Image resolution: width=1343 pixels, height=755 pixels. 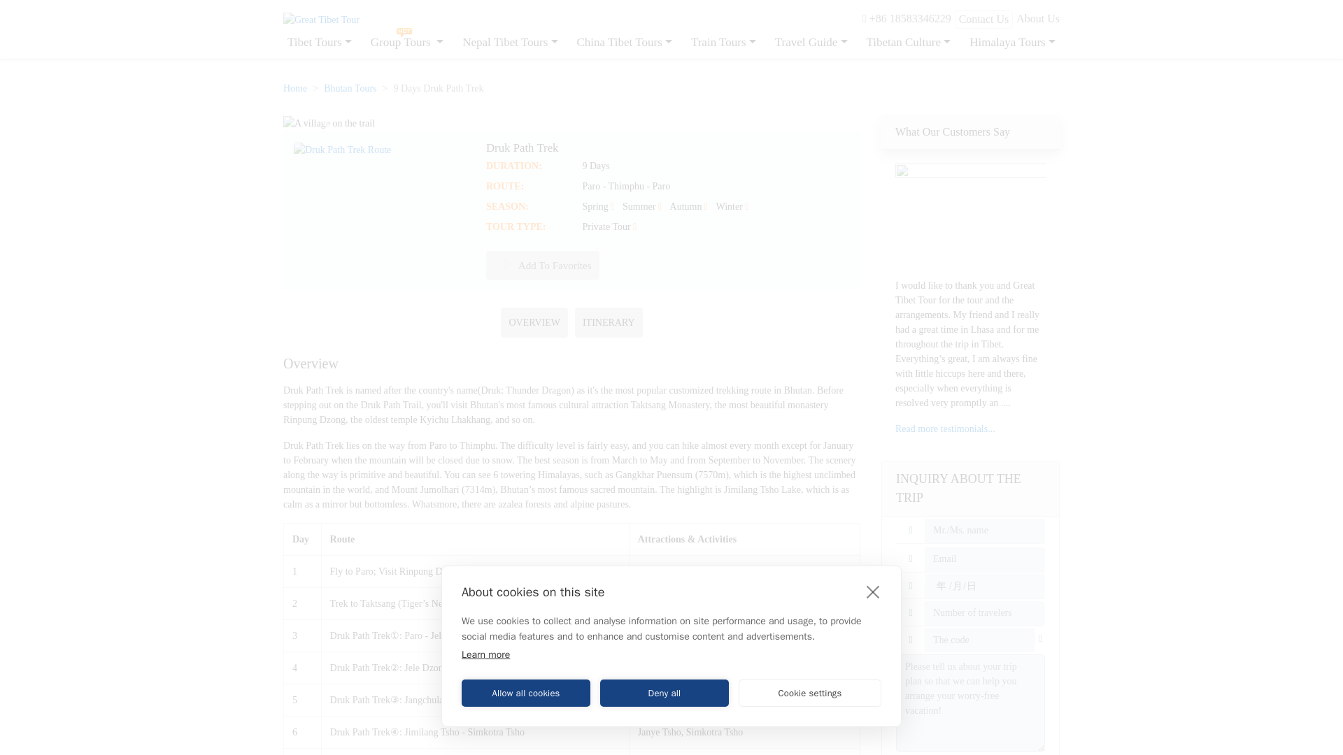 What do you see at coordinates (1038, 18) in the screenshot?
I see `About Us` at bounding box center [1038, 18].